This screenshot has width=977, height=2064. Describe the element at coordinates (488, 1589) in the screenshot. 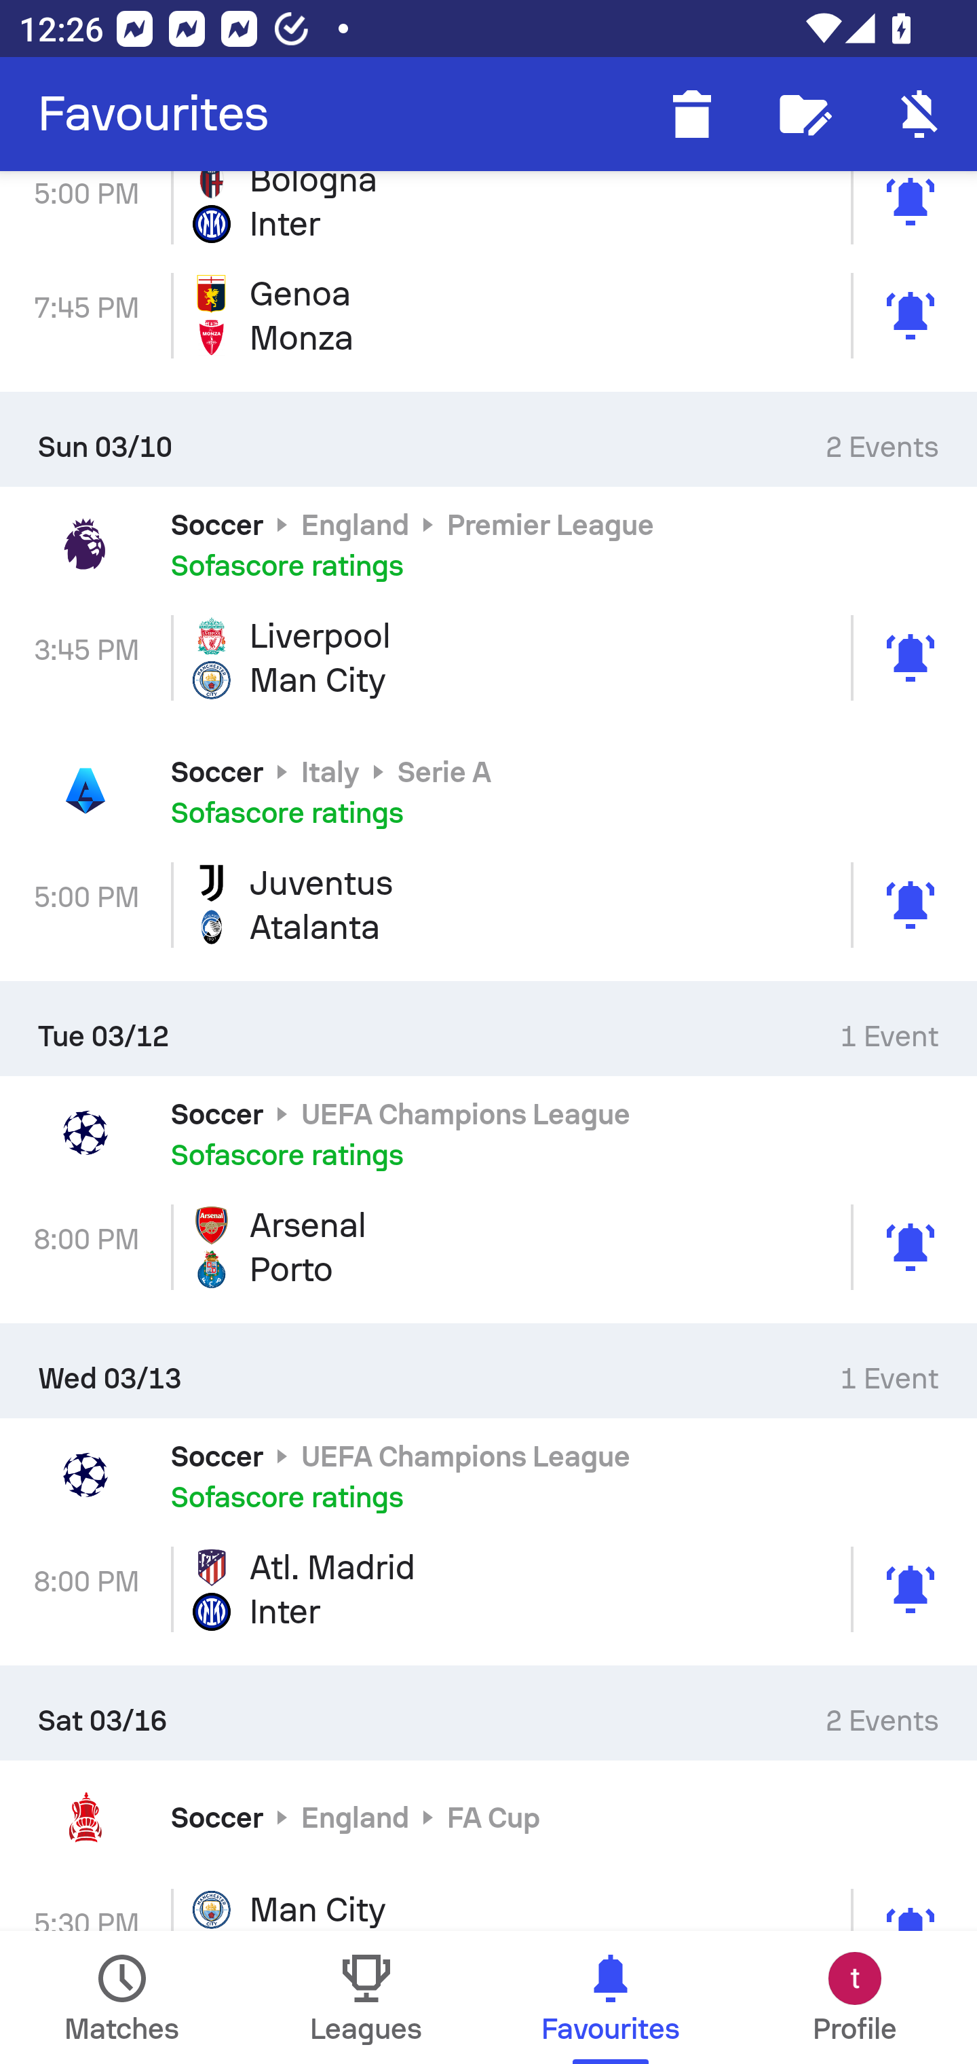

I see `8:00 PM Atl. Madrid Inter` at that location.